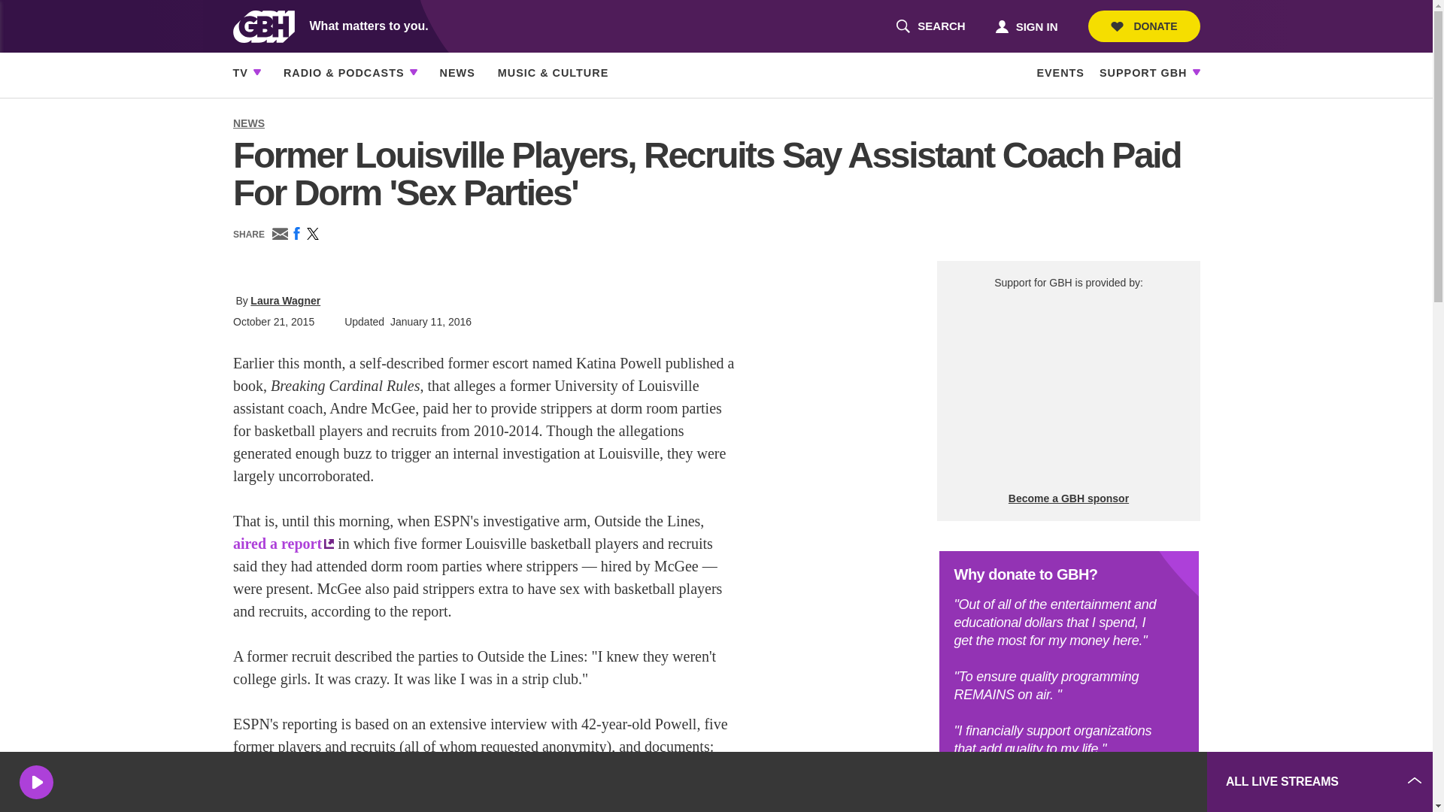  What do you see at coordinates (1026, 26) in the screenshot?
I see `SIGN IN` at bounding box center [1026, 26].